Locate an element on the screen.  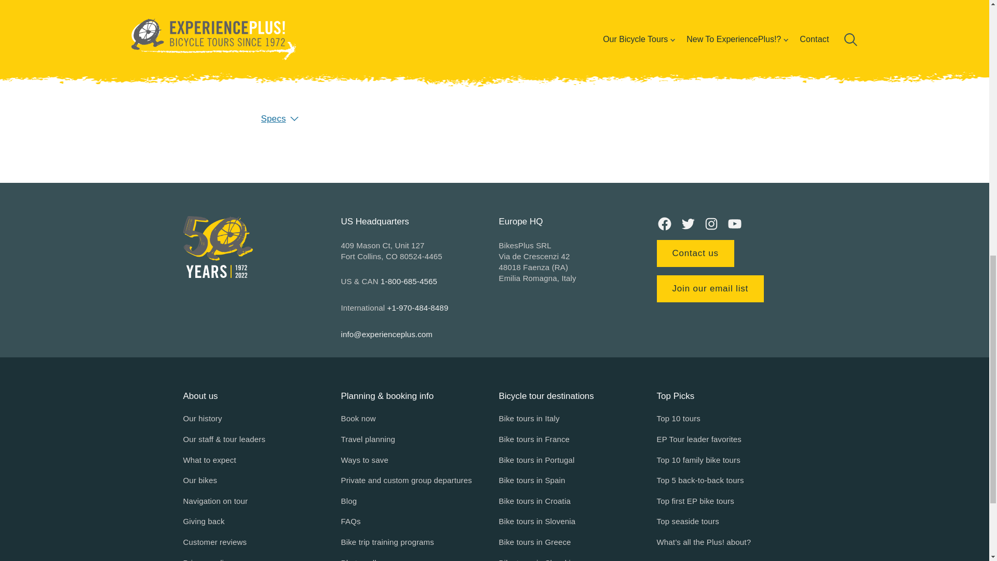
Click here. is located at coordinates (421, 69).